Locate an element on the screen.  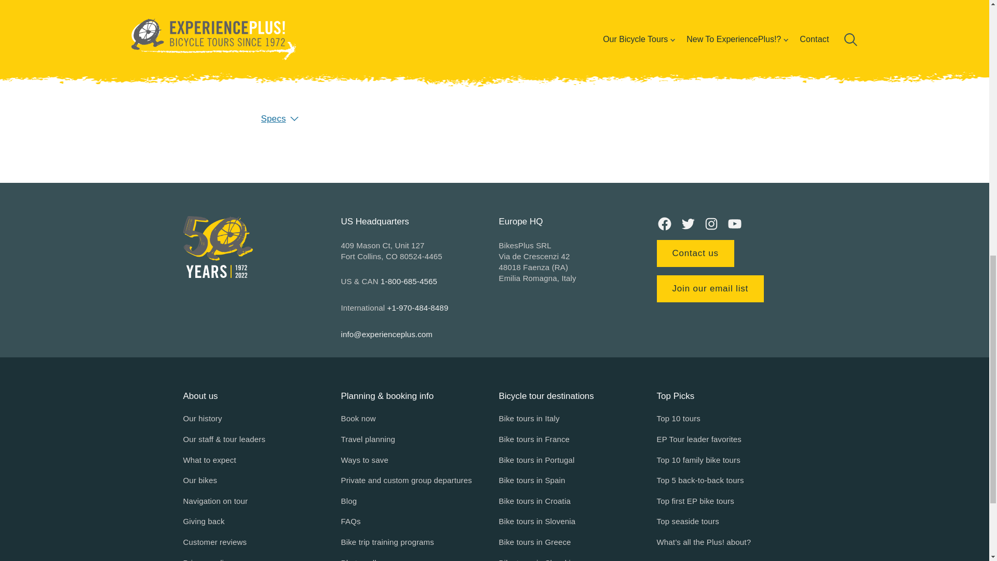
Click here. is located at coordinates (421, 69).